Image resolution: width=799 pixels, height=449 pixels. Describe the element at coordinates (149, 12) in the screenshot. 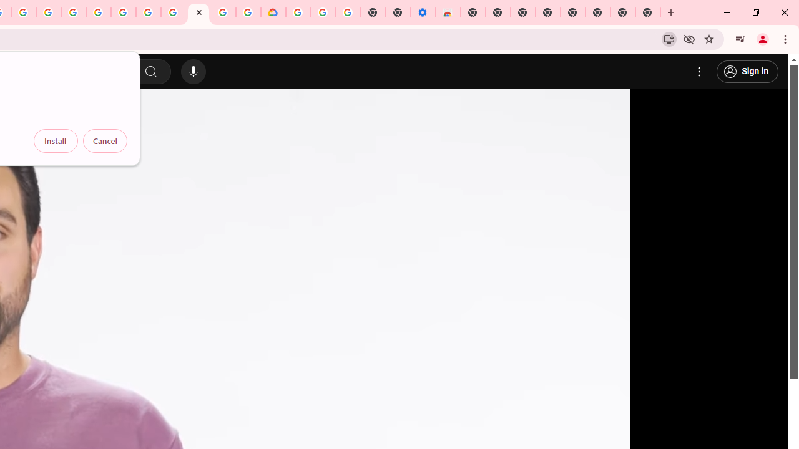

I see `Google Account Help` at that location.